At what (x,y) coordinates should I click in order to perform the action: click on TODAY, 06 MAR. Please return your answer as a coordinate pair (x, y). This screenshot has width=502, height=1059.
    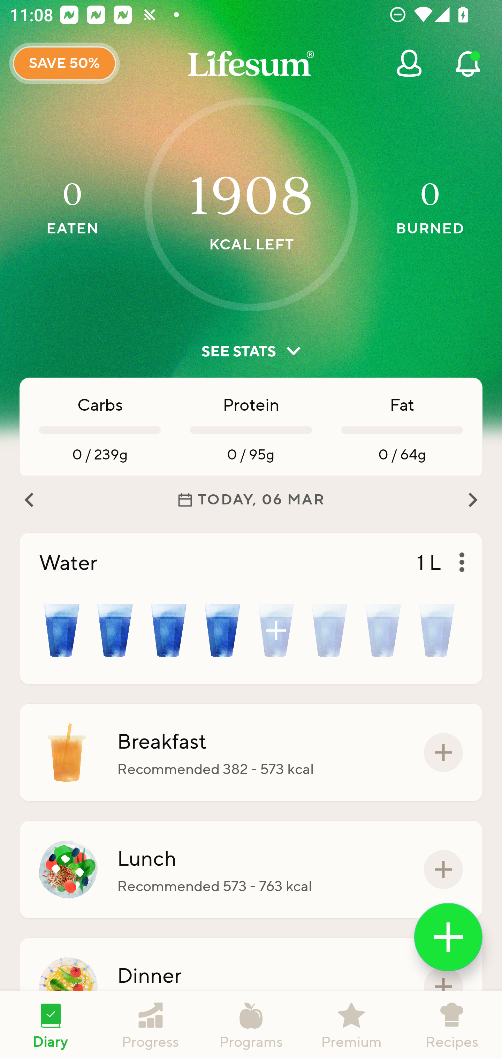
    Looking at the image, I should click on (251, 500).